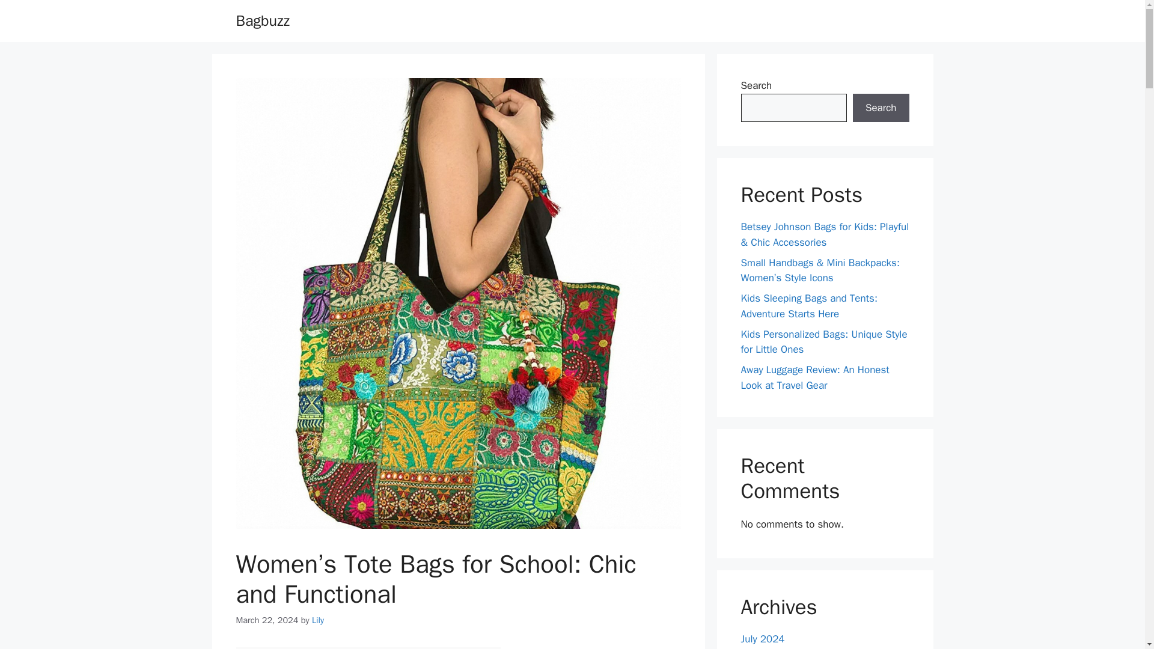 This screenshot has height=649, width=1154. What do you see at coordinates (317, 620) in the screenshot?
I see `Lily` at bounding box center [317, 620].